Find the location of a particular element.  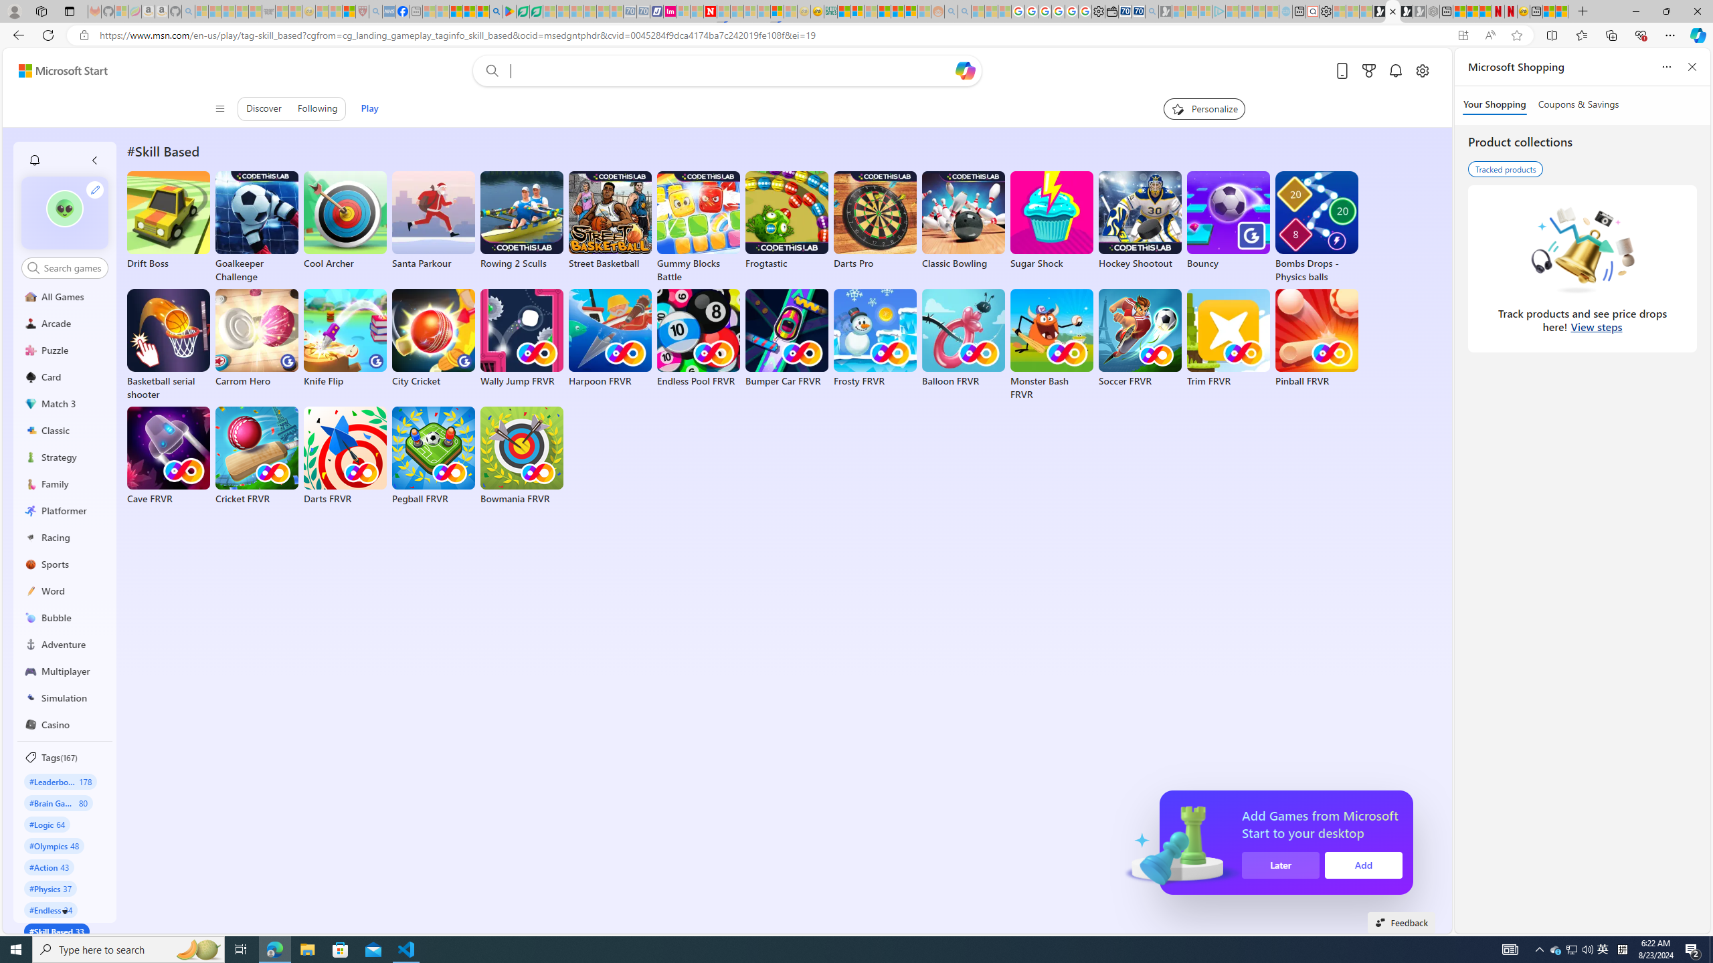

#Skill Based 33 is located at coordinates (56, 931).